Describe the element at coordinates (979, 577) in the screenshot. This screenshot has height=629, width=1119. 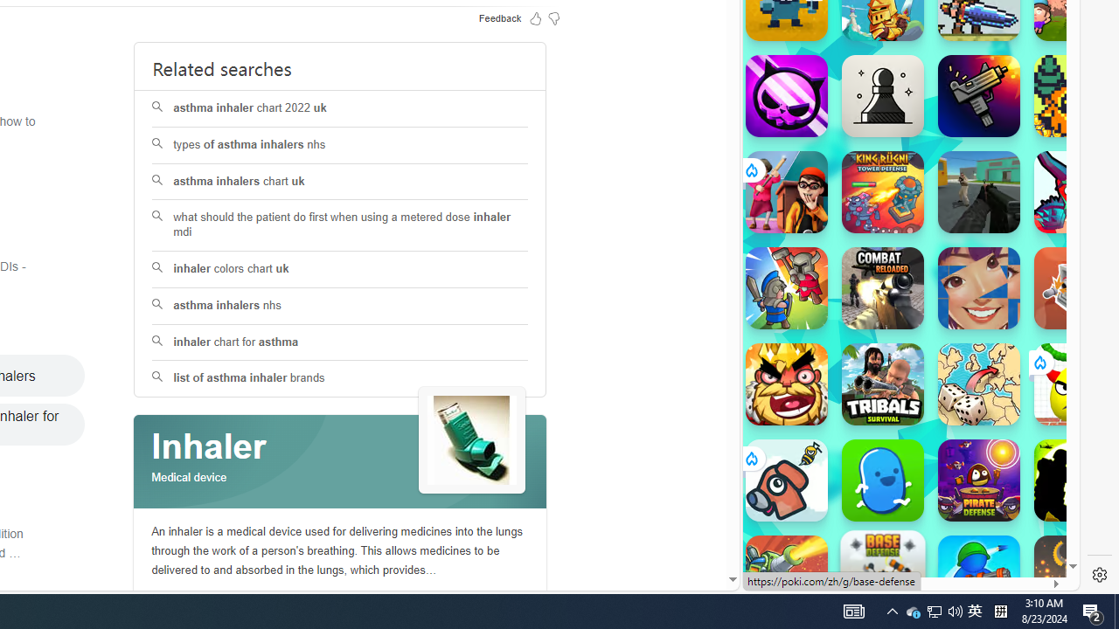
I see `War Master` at that location.